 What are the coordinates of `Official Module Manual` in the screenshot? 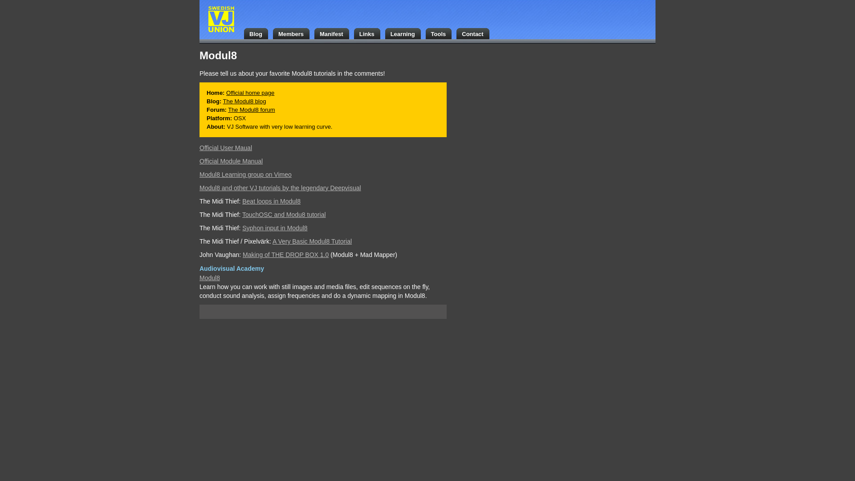 It's located at (231, 161).